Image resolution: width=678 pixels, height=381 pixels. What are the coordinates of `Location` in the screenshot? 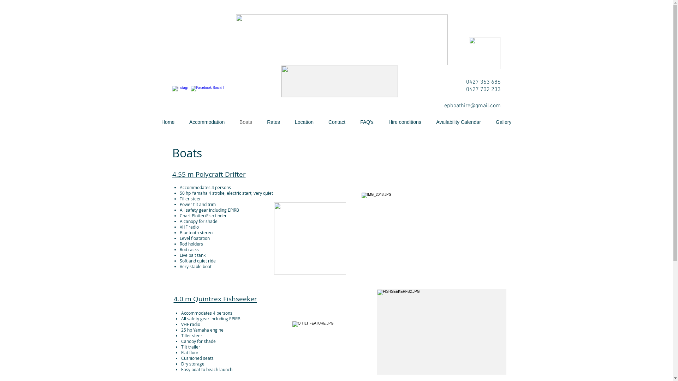 It's located at (304, 122).